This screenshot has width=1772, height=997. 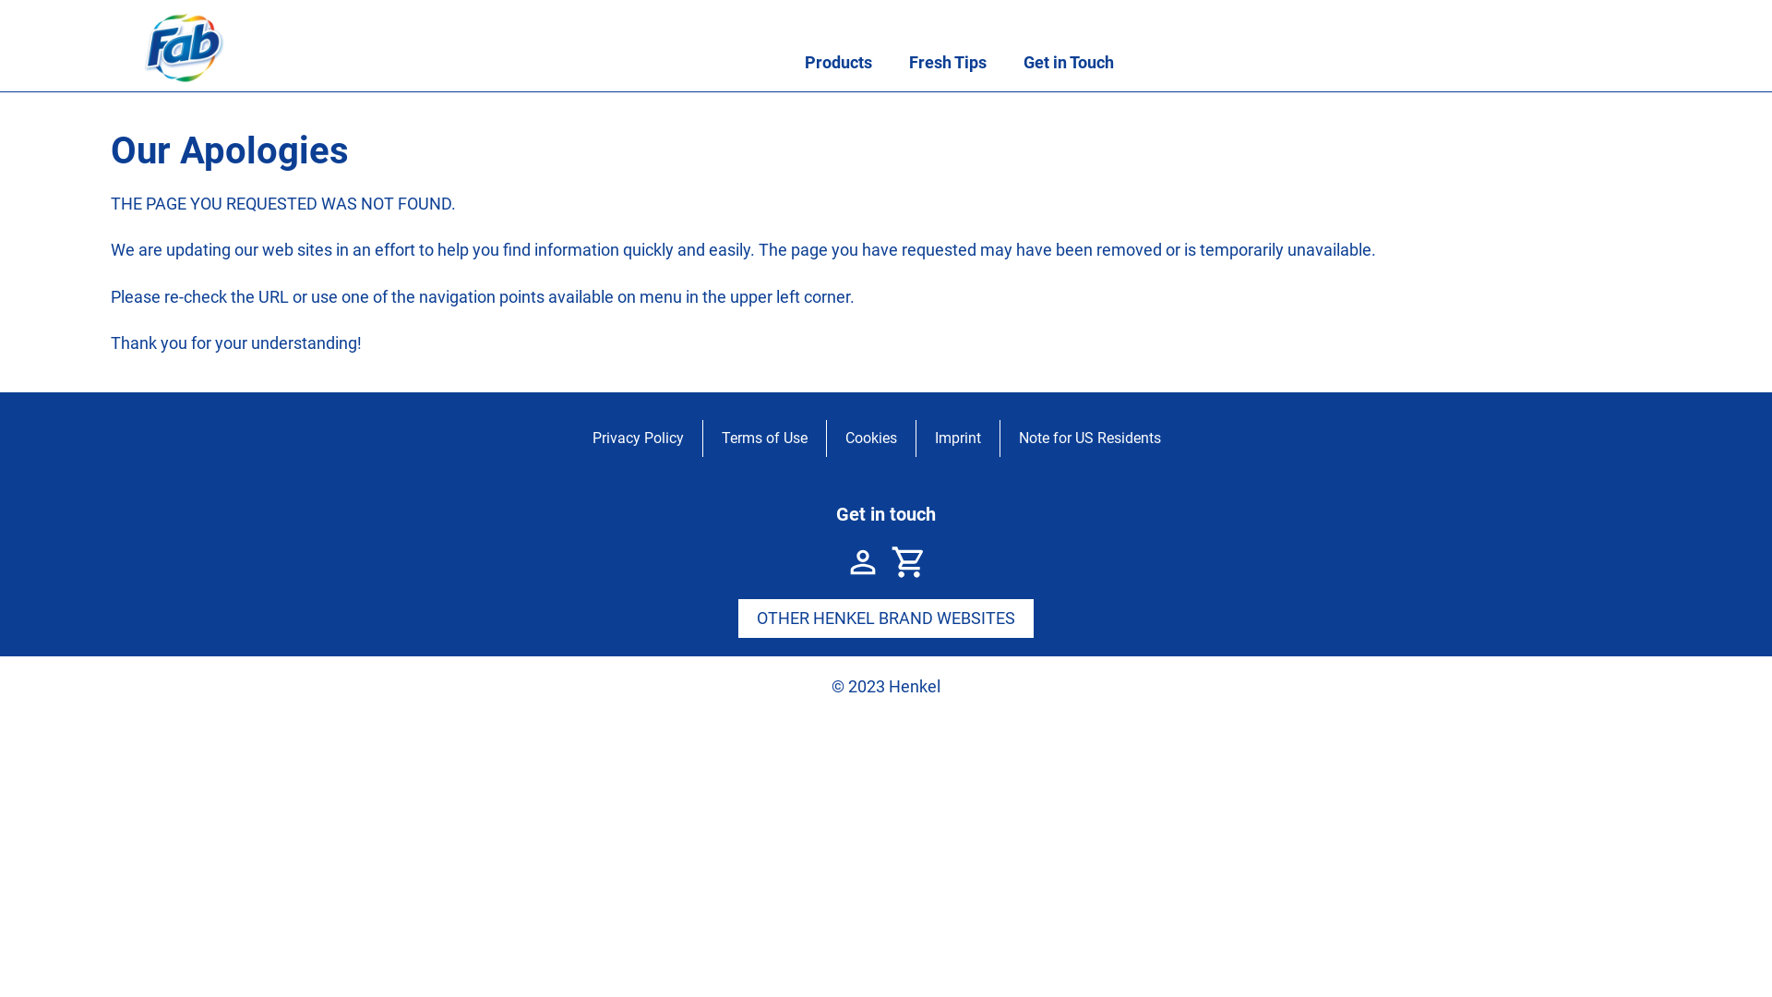 I want to click on Get in Touch, so click(x=1068, y=63).